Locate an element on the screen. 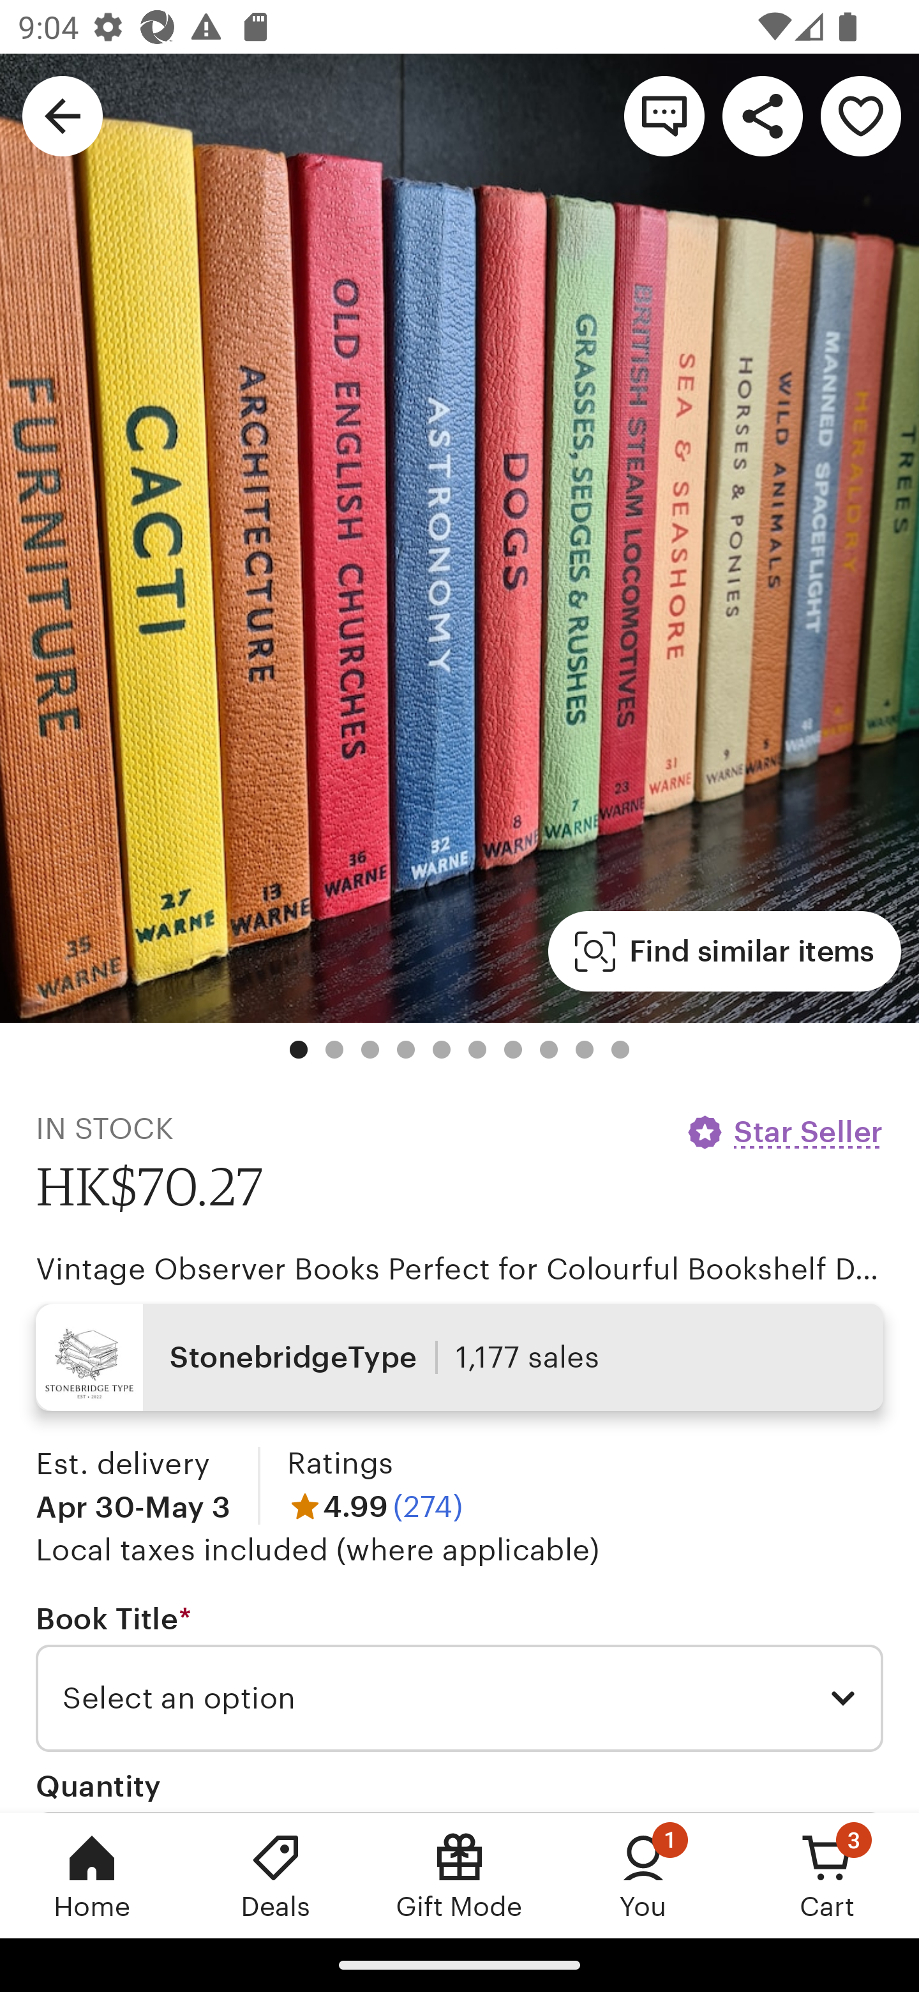 This screenshot has height=1992, width=919. 4.99 (274) is located at coordinates (375, 1505).